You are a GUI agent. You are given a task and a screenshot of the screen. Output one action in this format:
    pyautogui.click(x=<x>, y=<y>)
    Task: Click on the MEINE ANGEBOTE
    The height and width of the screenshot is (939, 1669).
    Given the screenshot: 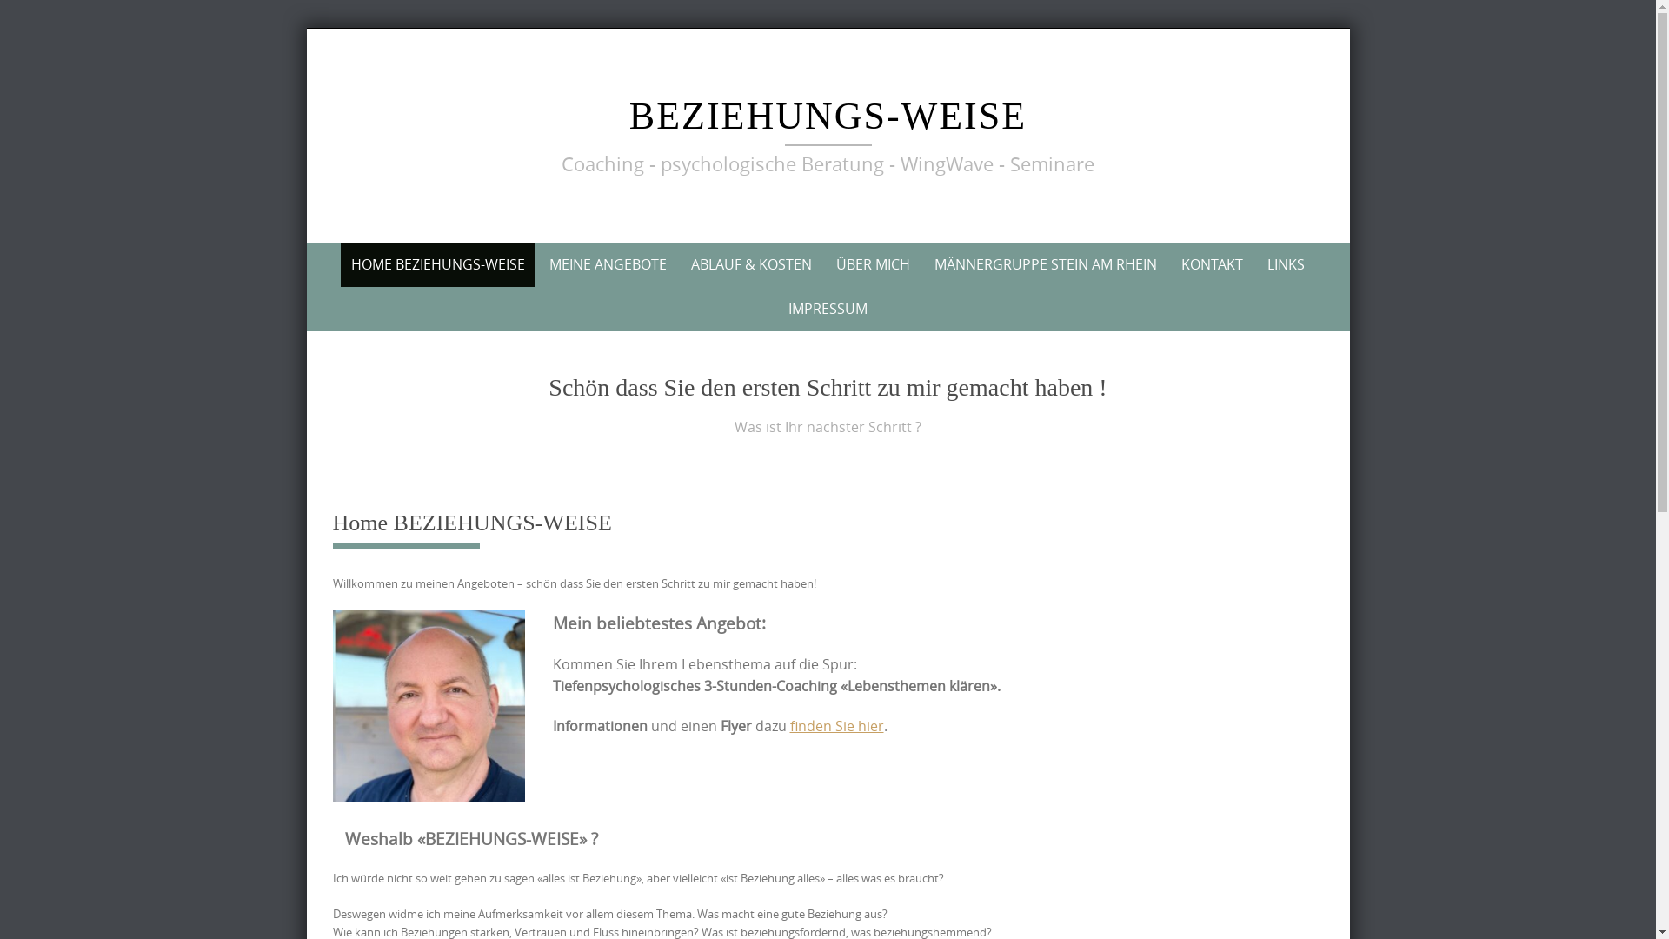 What is the action you would take?
    pyautogui.click(x=608, y=264)
    